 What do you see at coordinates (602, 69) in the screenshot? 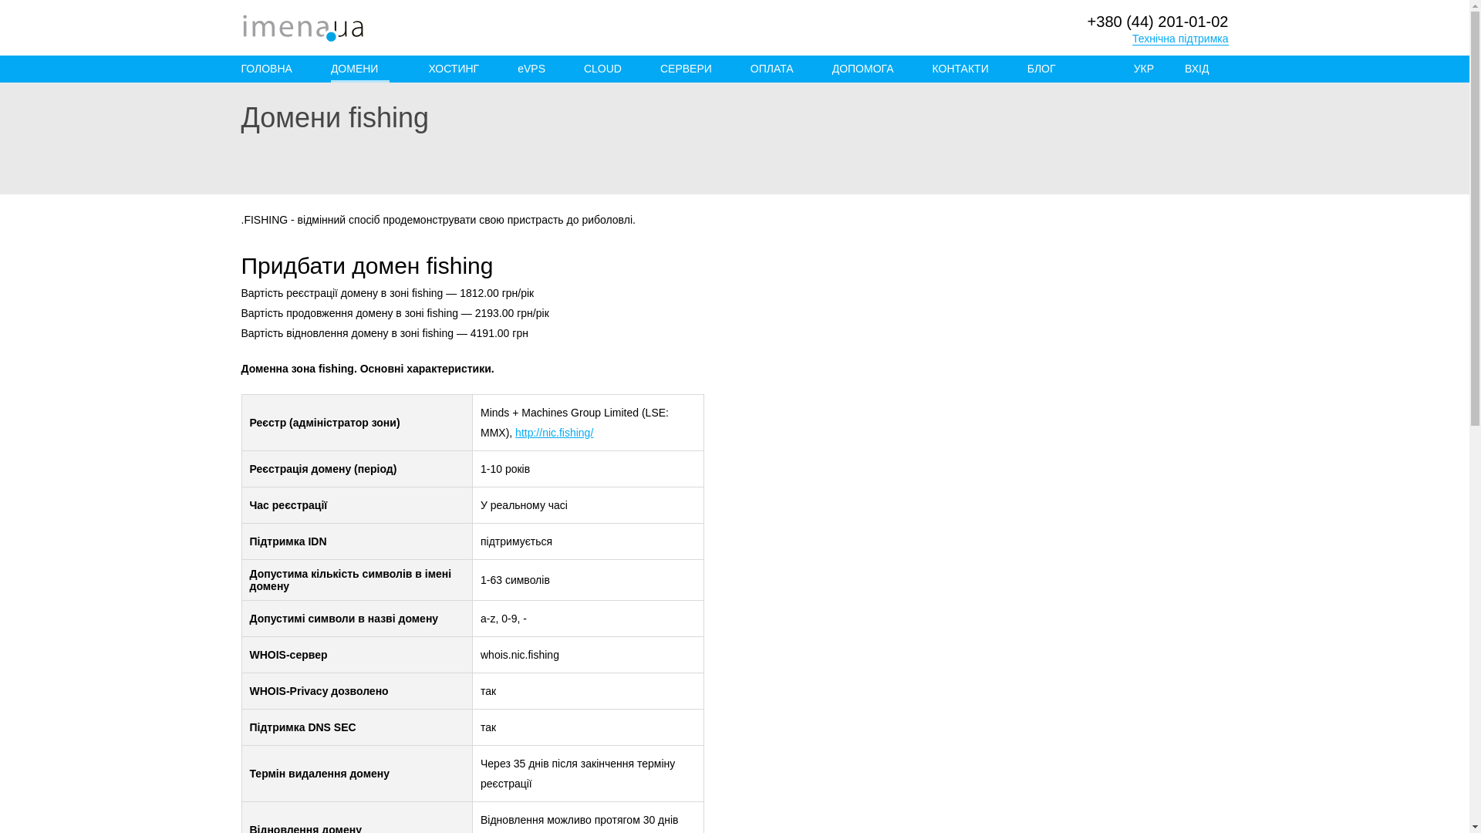
I see `CLOUD` at bounding box center [602, 69].